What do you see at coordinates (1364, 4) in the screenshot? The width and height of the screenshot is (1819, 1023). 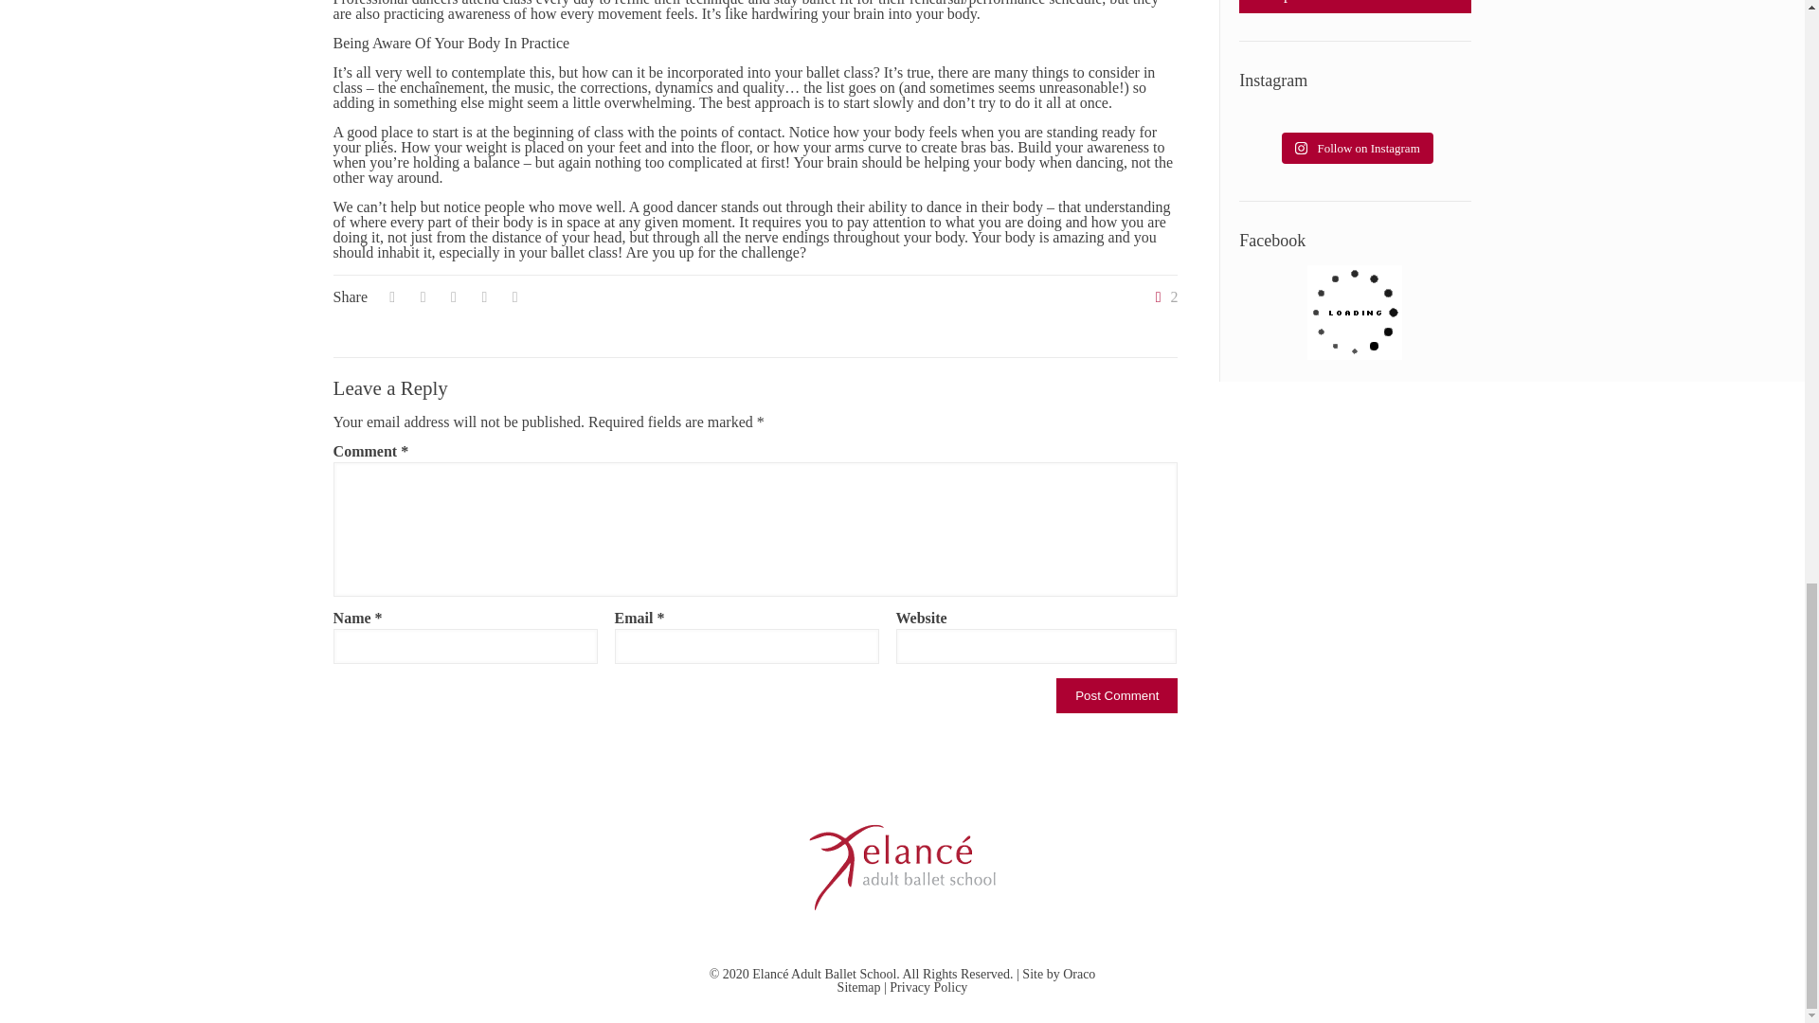 I see `Tips` at bounding box center [1364, 4].